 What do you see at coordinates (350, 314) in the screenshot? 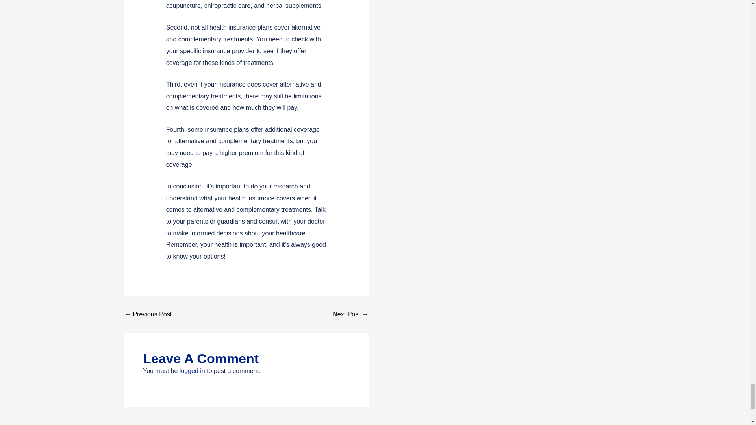
I see `Does Dental Insurance Cover Wisdom Tooth Extraction?` at bounding box center [350, 314].